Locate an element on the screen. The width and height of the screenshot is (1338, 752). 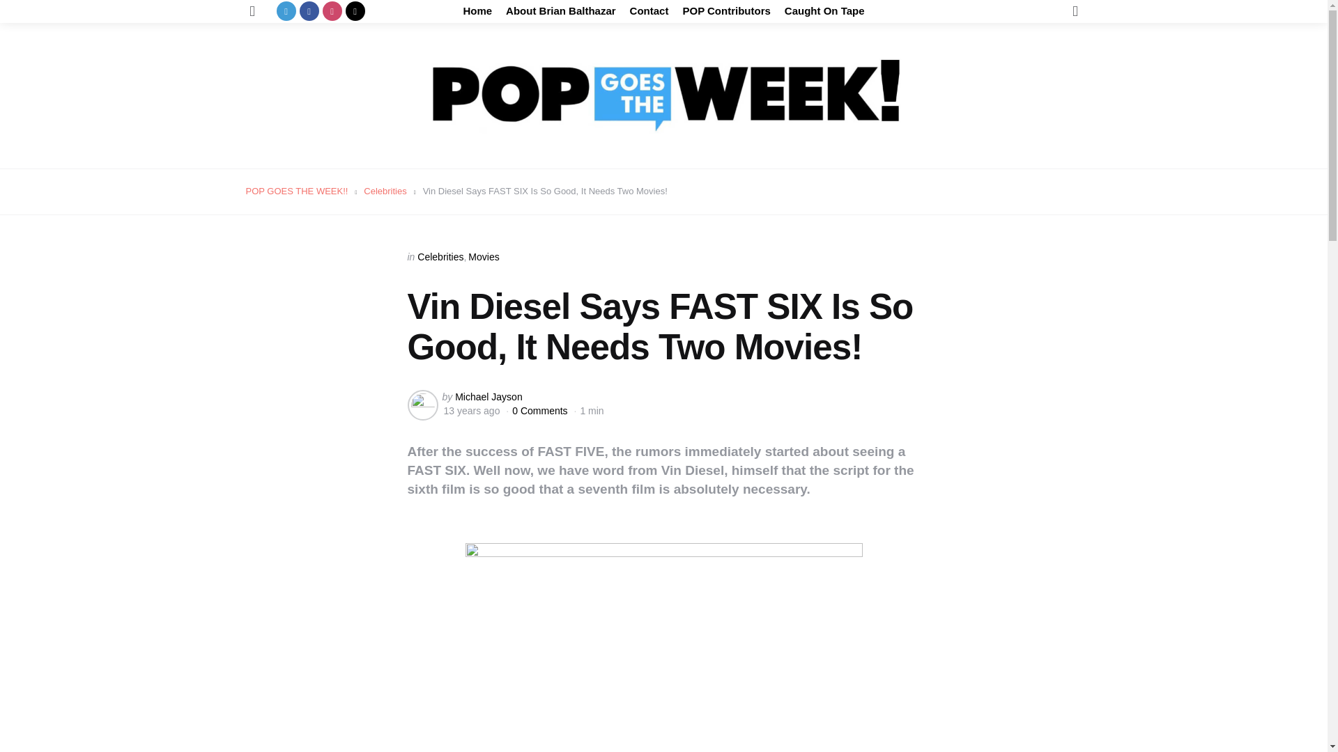
Celebrities is located at coordinates (385, 191).